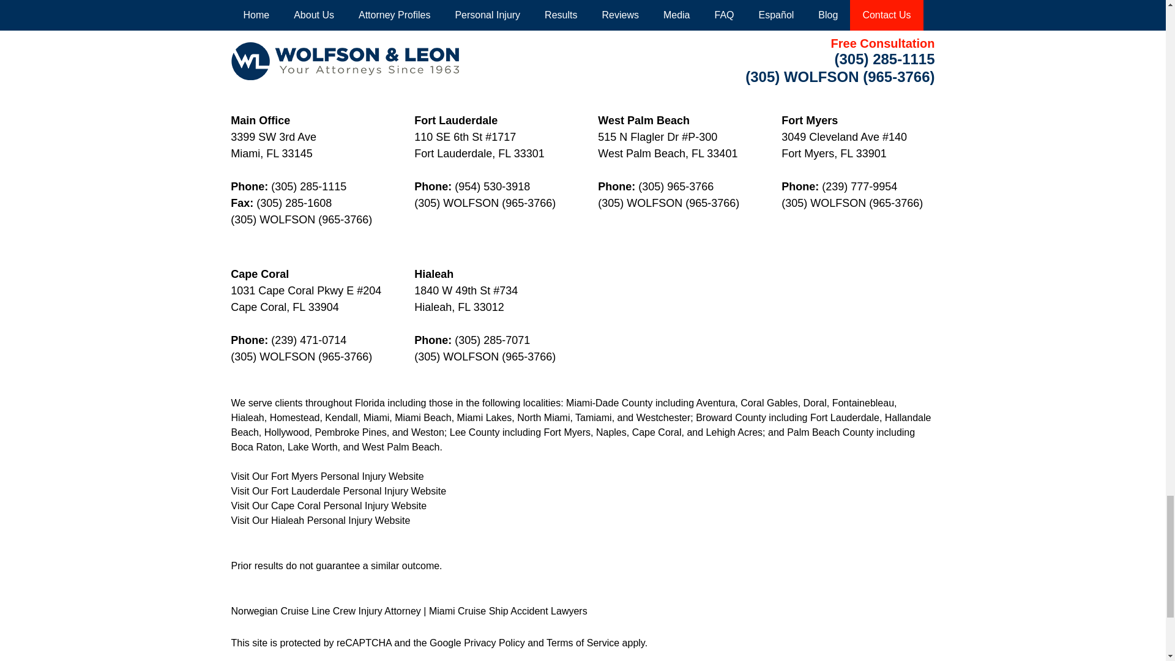 This screenshot has height=661, width=1175. What do you see at coordinates (351, 39) in the screenshot?
I see `Justia` at bounding box center [351, 39].